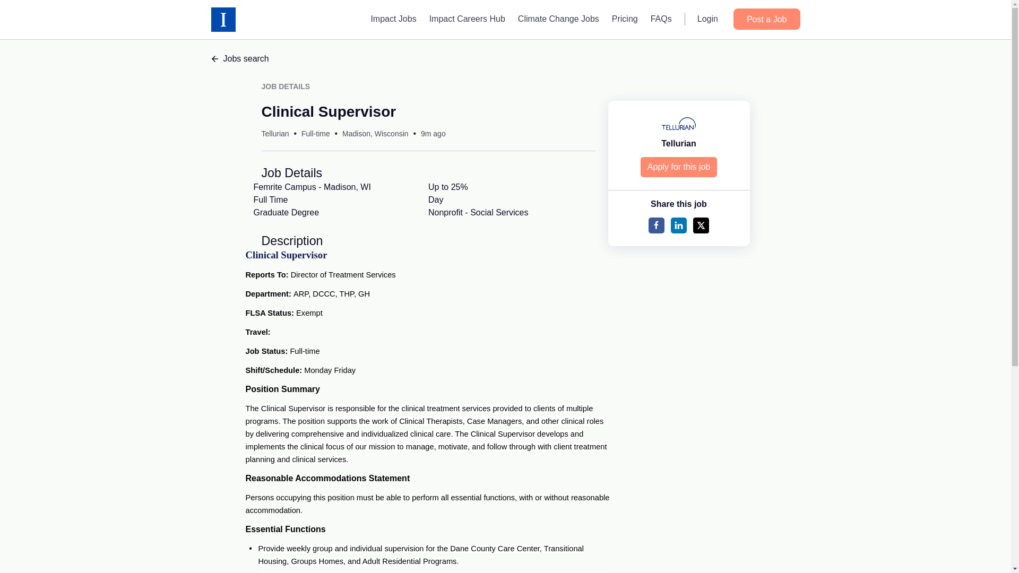 The width and height of the screenshot is (1019, 573). I want to click on Jobs search, so click(505, 59).